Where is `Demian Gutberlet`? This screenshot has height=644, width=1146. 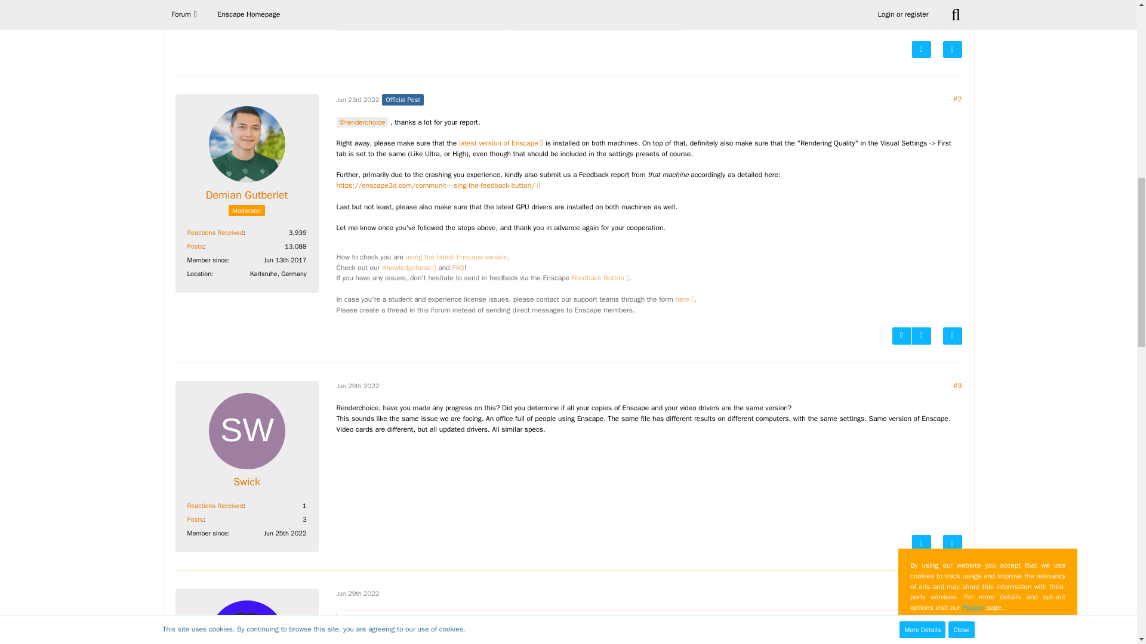
Demian Gutberlet is located at coordinates (247, 196).